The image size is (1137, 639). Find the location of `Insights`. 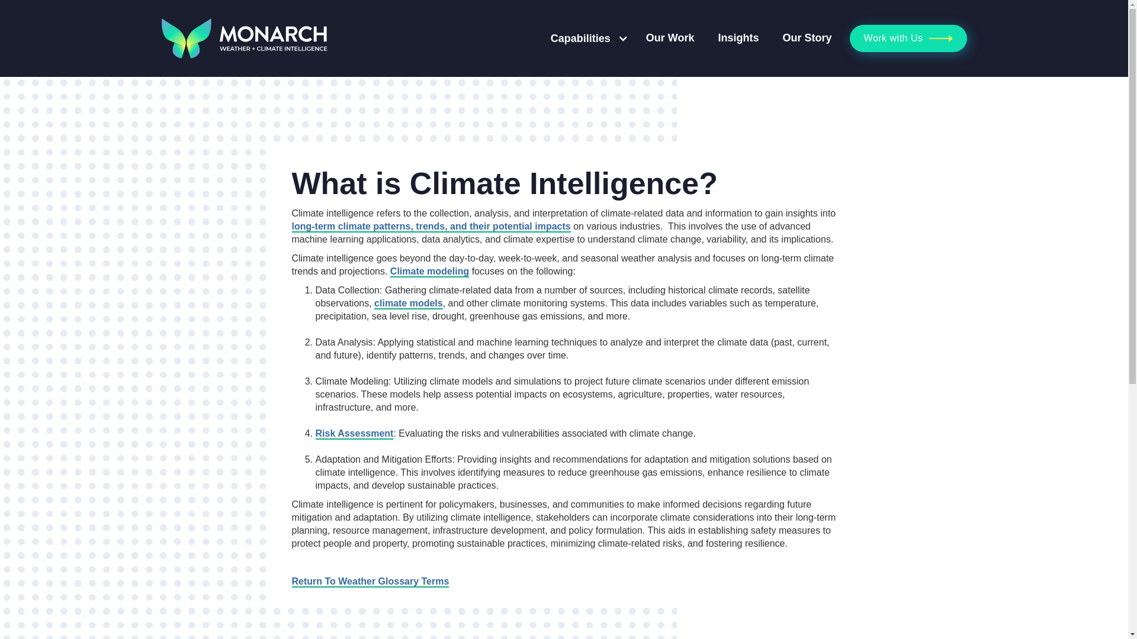

Insights is located at coordinates (739, 38).